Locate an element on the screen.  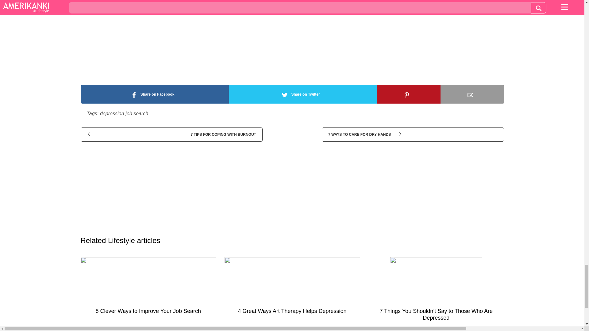
Share on Facebook is located at coordinates (154, 94).